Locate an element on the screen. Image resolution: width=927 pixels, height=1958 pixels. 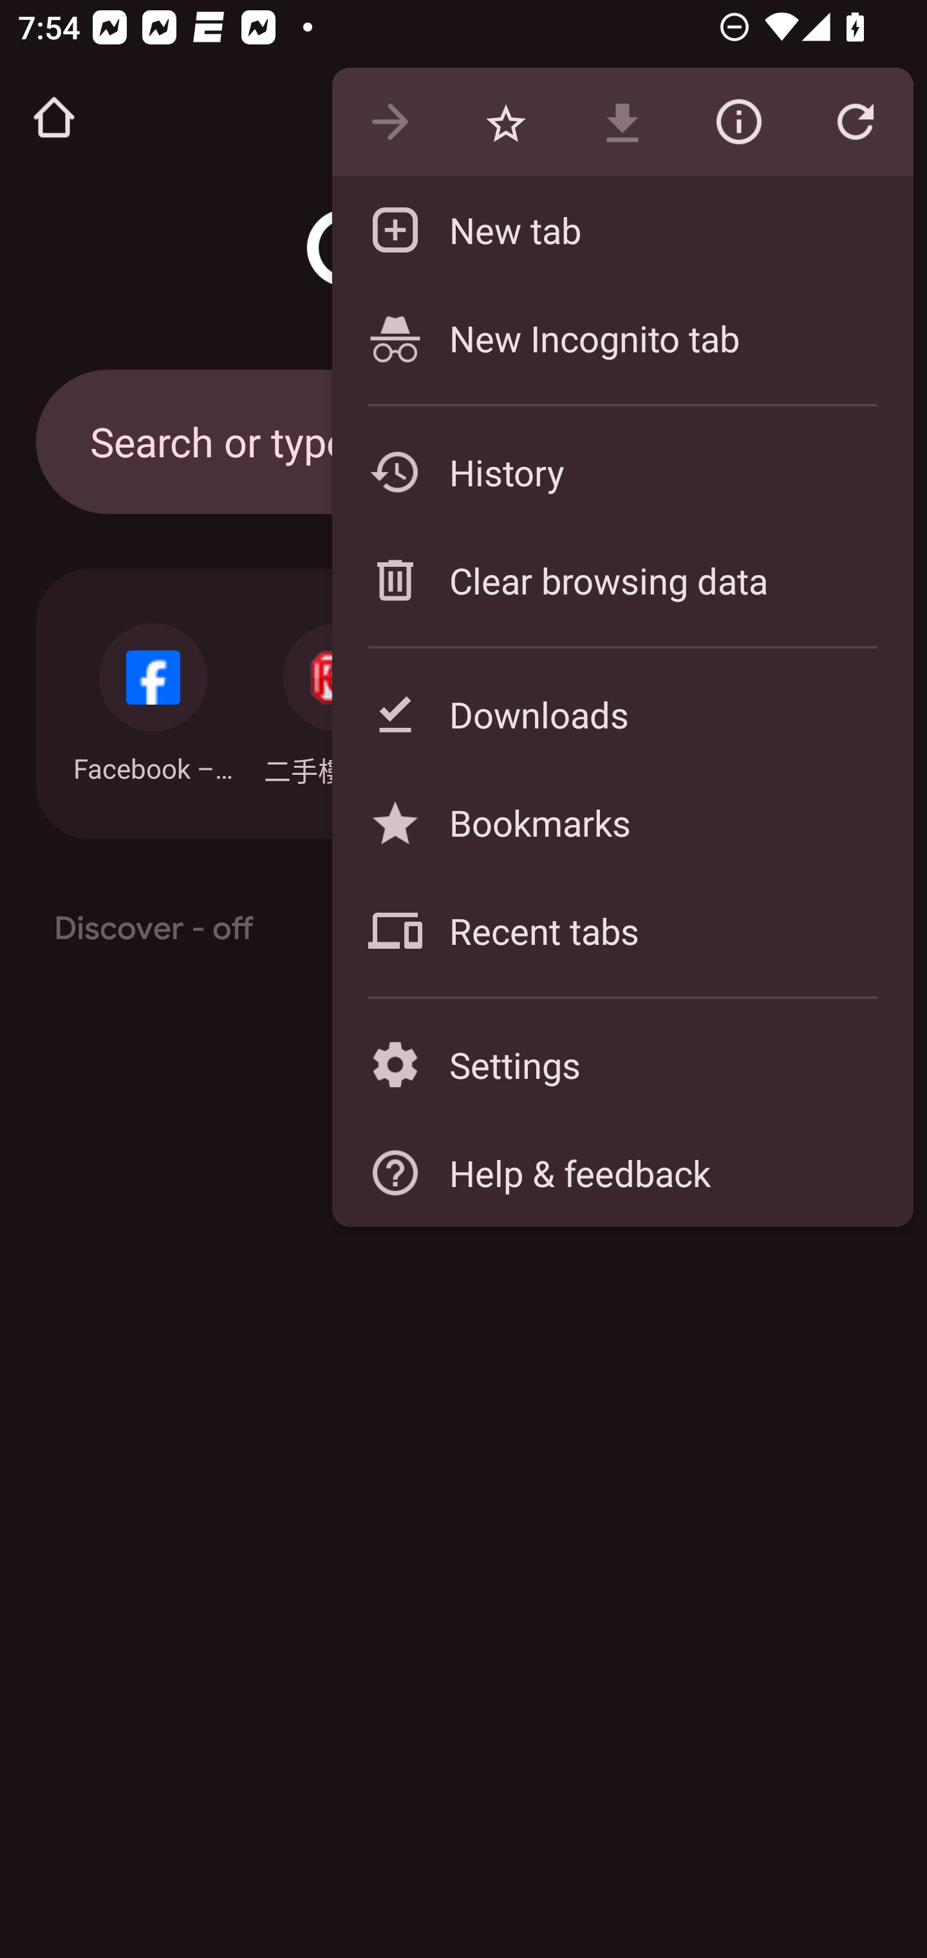
Downloads is located at coordinates (622, 714).